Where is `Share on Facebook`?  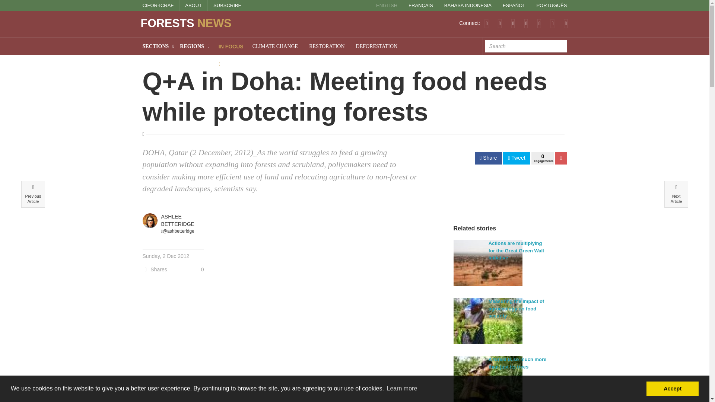 Share on Facebook is located at coordinates (488, 158).